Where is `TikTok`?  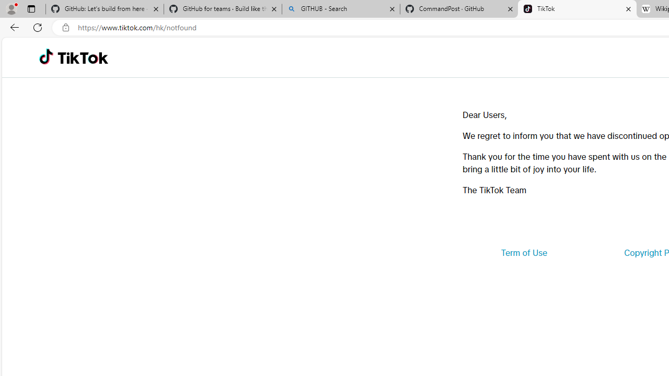
TikTok is located at coordinates (83, 57).